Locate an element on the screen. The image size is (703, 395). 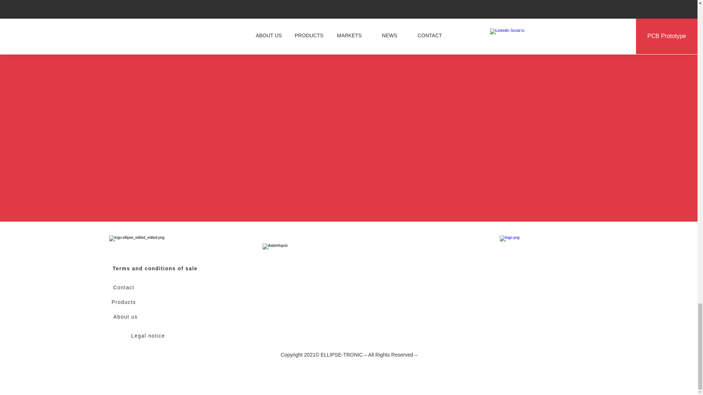
Legal notice is located at coordinates (149, 336).